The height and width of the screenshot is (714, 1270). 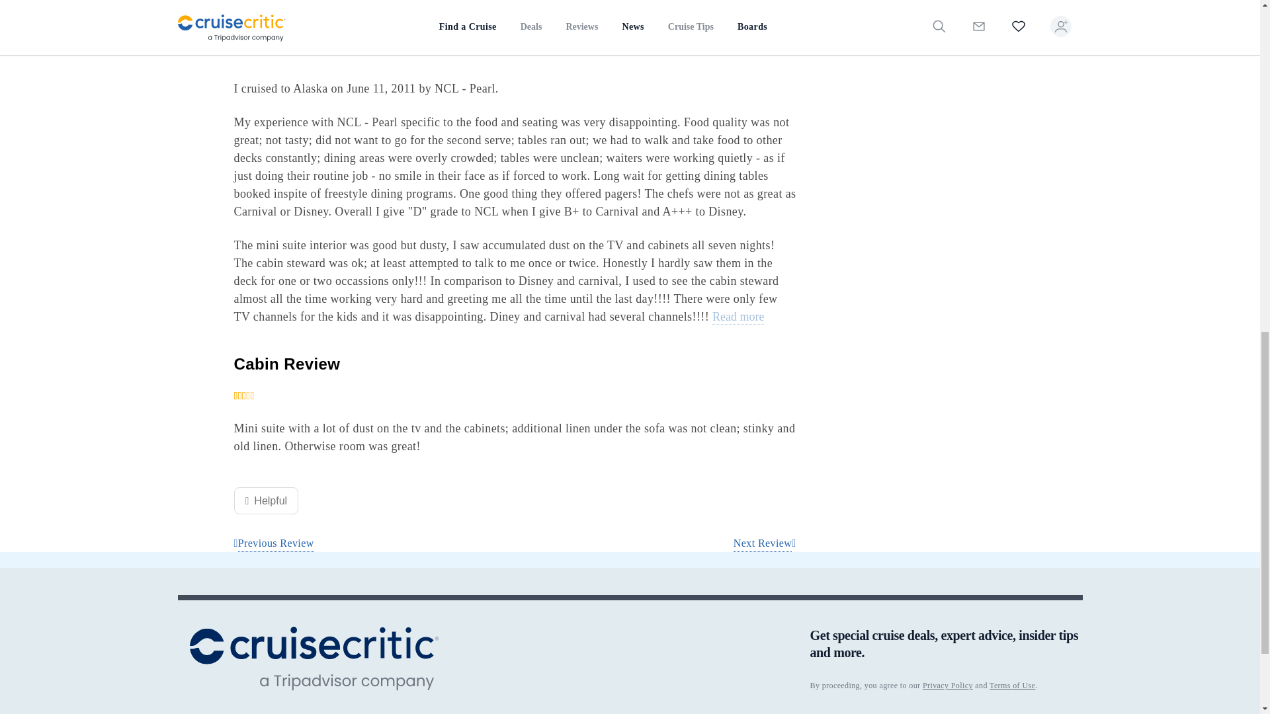 What do you see at coordinates (266, 500) in the screenshot?
I see `Helpful` at bounding box center [266, 500].